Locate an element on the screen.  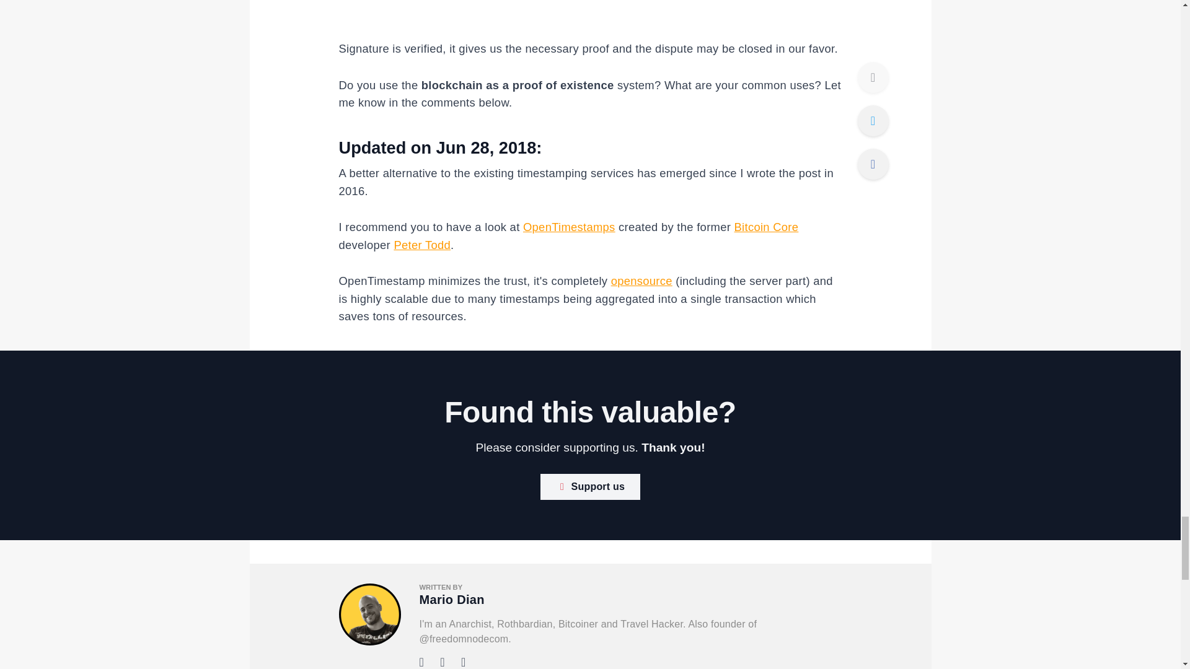
Support us is located at coordinates (590, 486).